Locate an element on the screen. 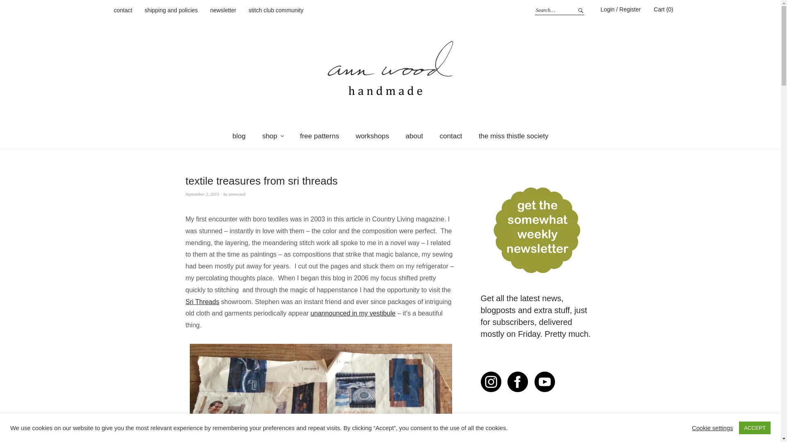 This screenshot has height=442, width=787. stitch club community is located at coordinates (275, 11).